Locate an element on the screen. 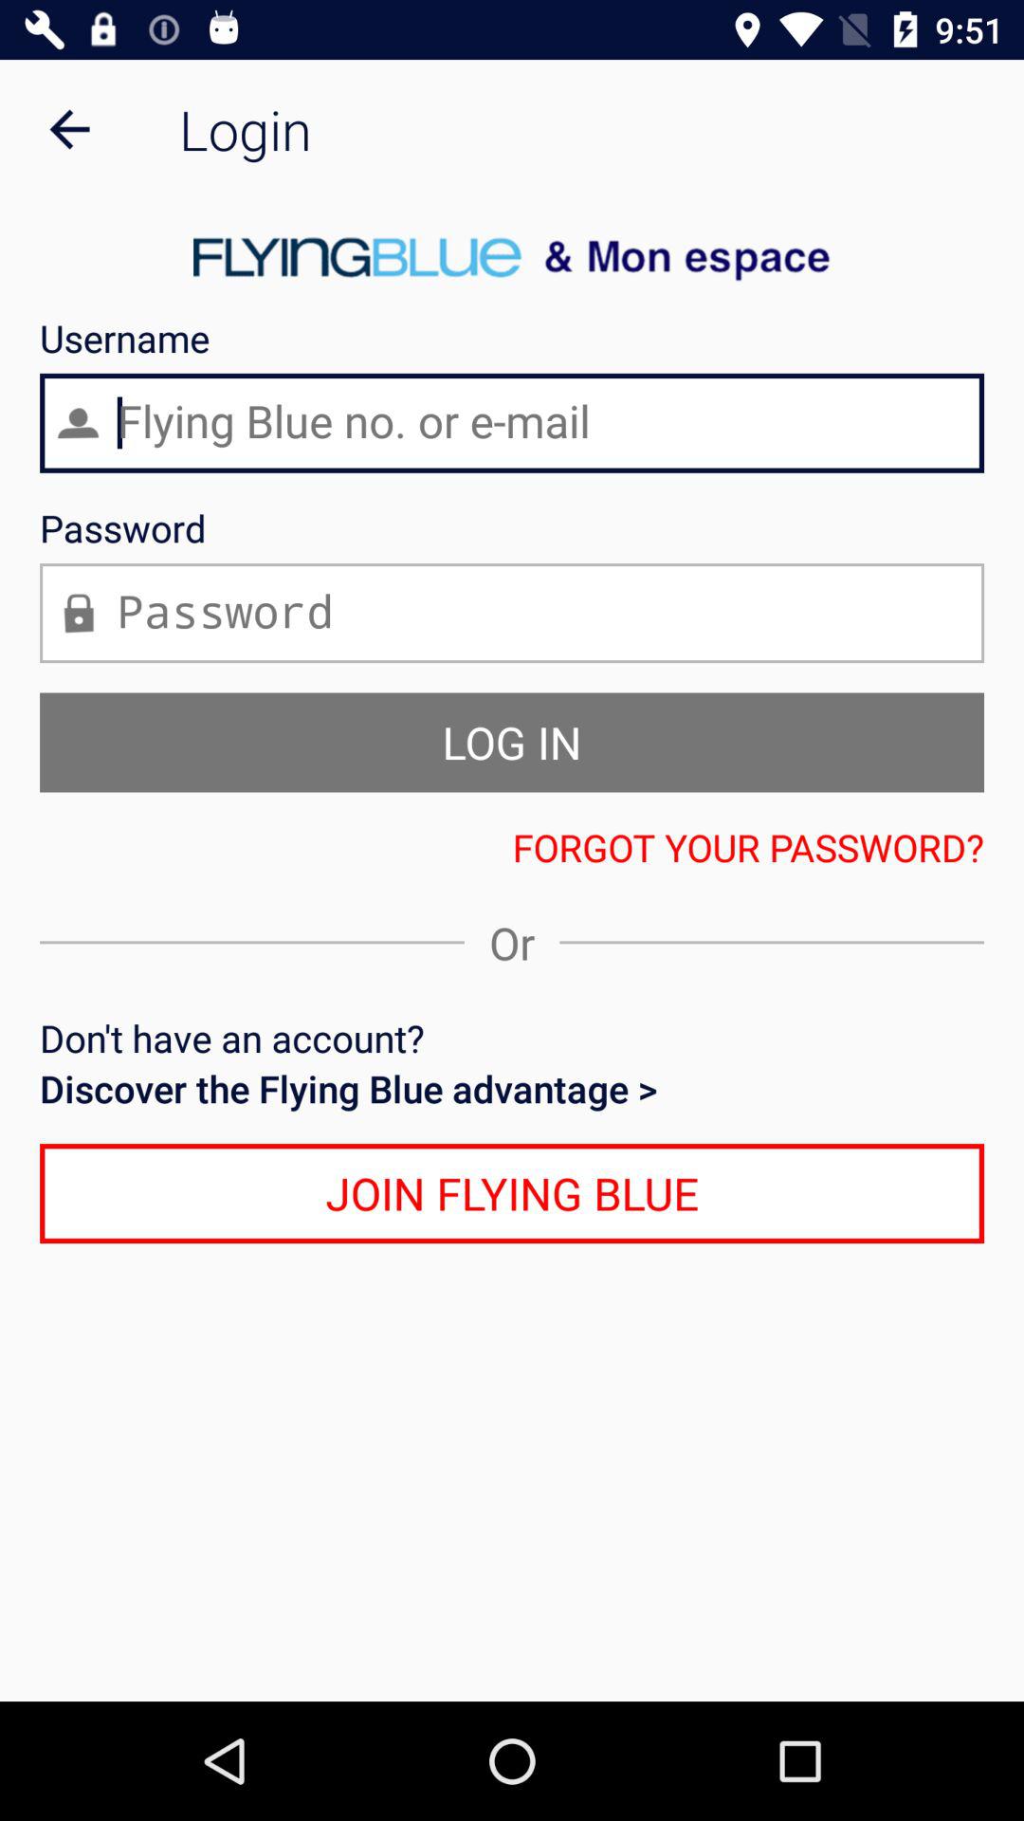 The height and width of the screenshot is (1821, 1024). select the item above forgot your password? is located at coordinates (512, 742).